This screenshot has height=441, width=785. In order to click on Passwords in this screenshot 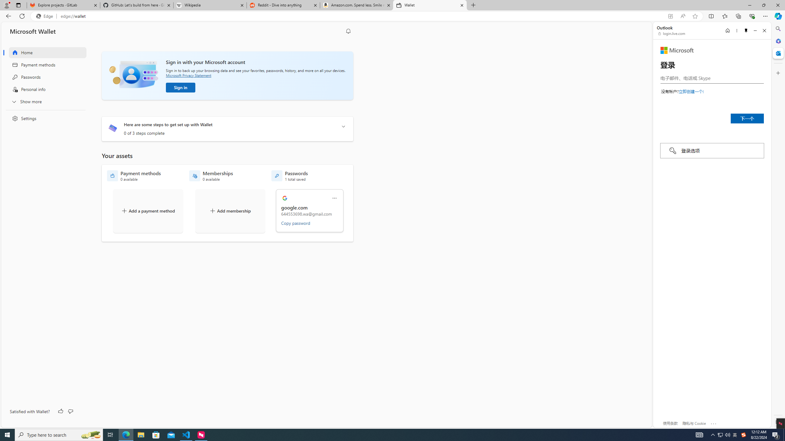, I will do `click(44, 77)`.